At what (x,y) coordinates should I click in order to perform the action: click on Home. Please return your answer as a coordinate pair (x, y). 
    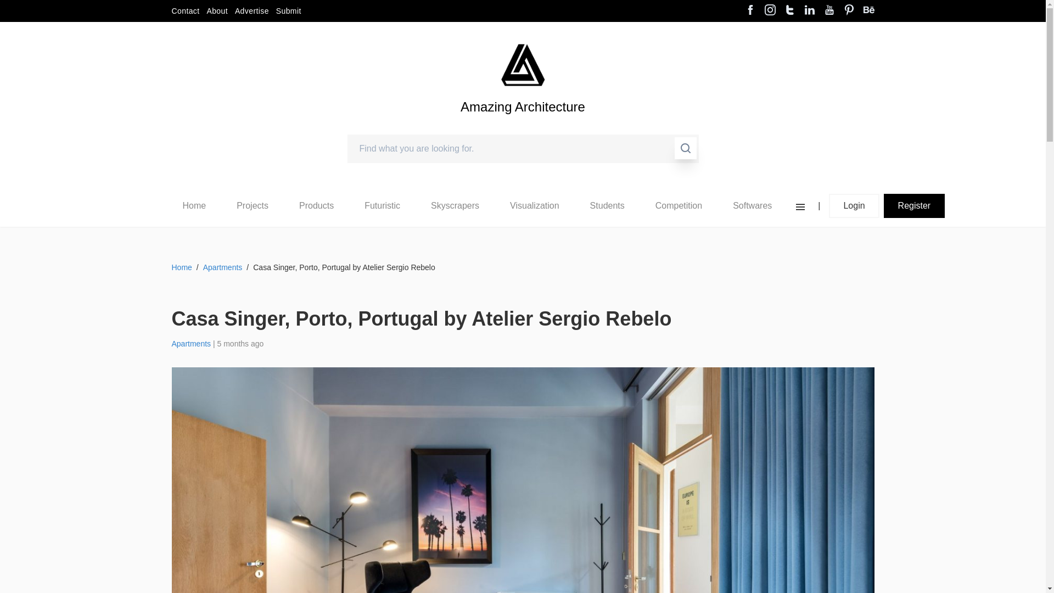
    Looking at the image, I should click on (194, 205).